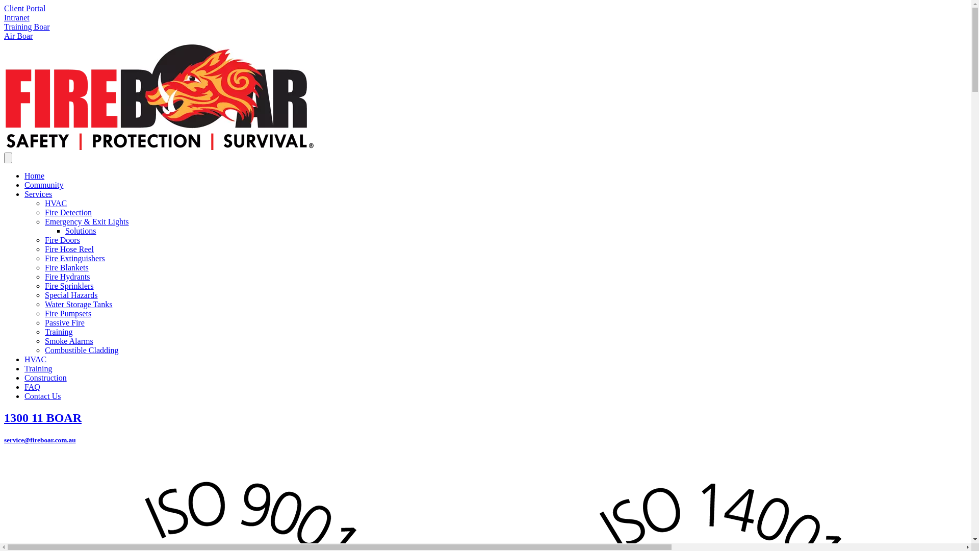  I want to click on Fire Pumpsets, so click(68, 313).